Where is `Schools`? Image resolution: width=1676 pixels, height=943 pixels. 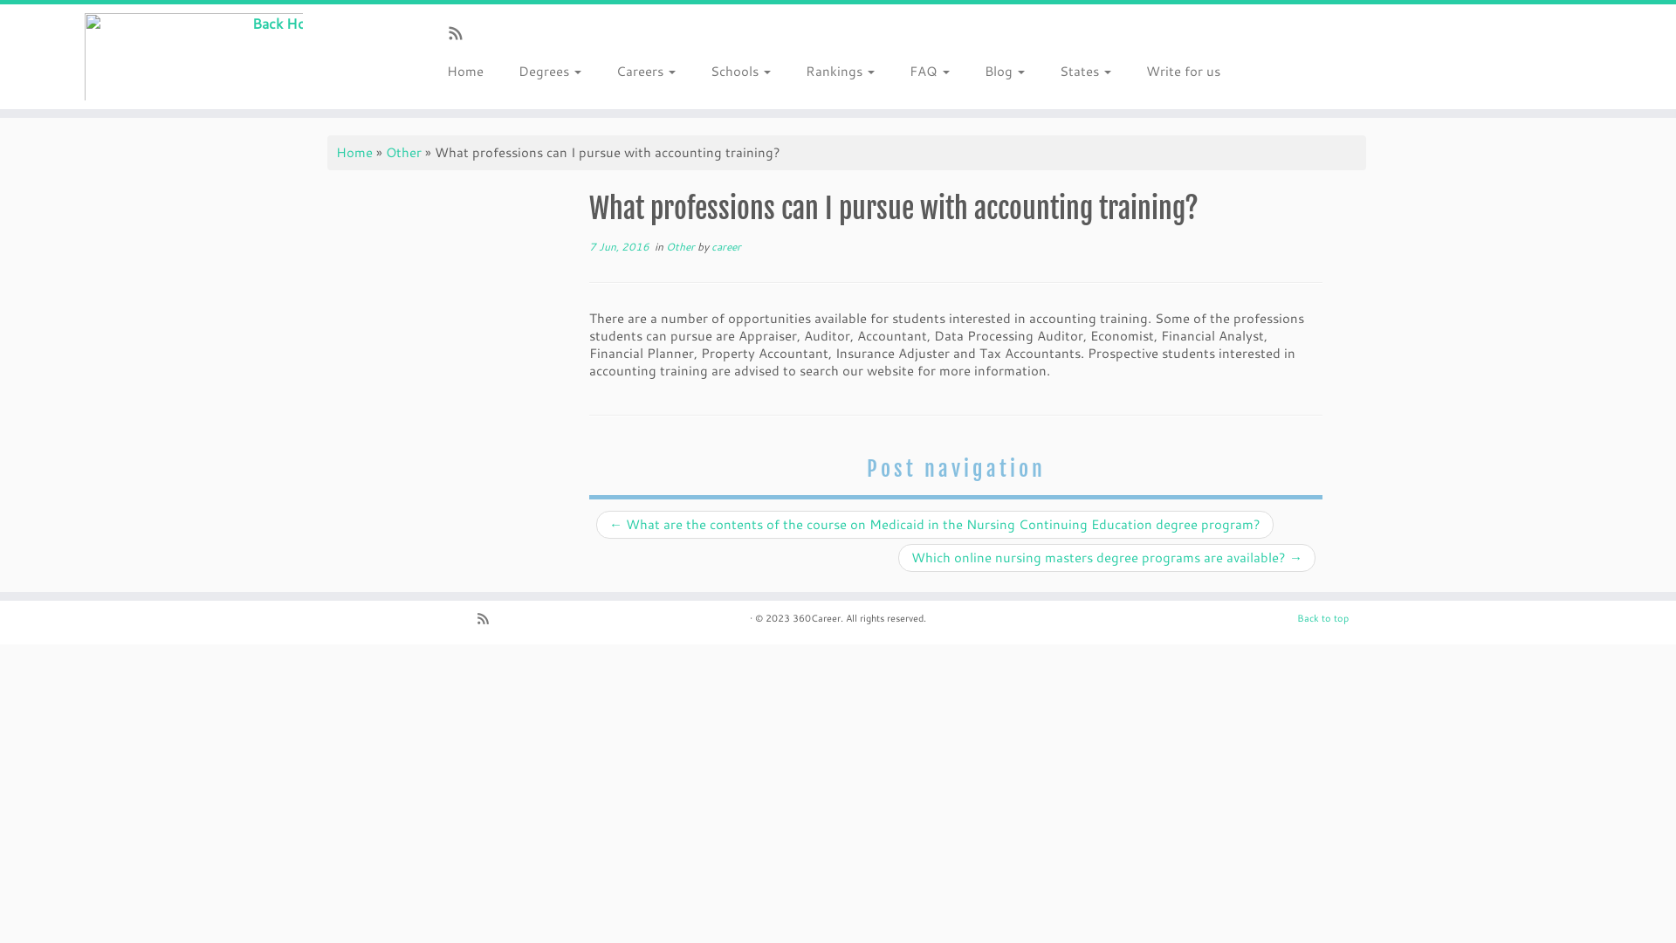 Schools is located at coordinates (740, 72).